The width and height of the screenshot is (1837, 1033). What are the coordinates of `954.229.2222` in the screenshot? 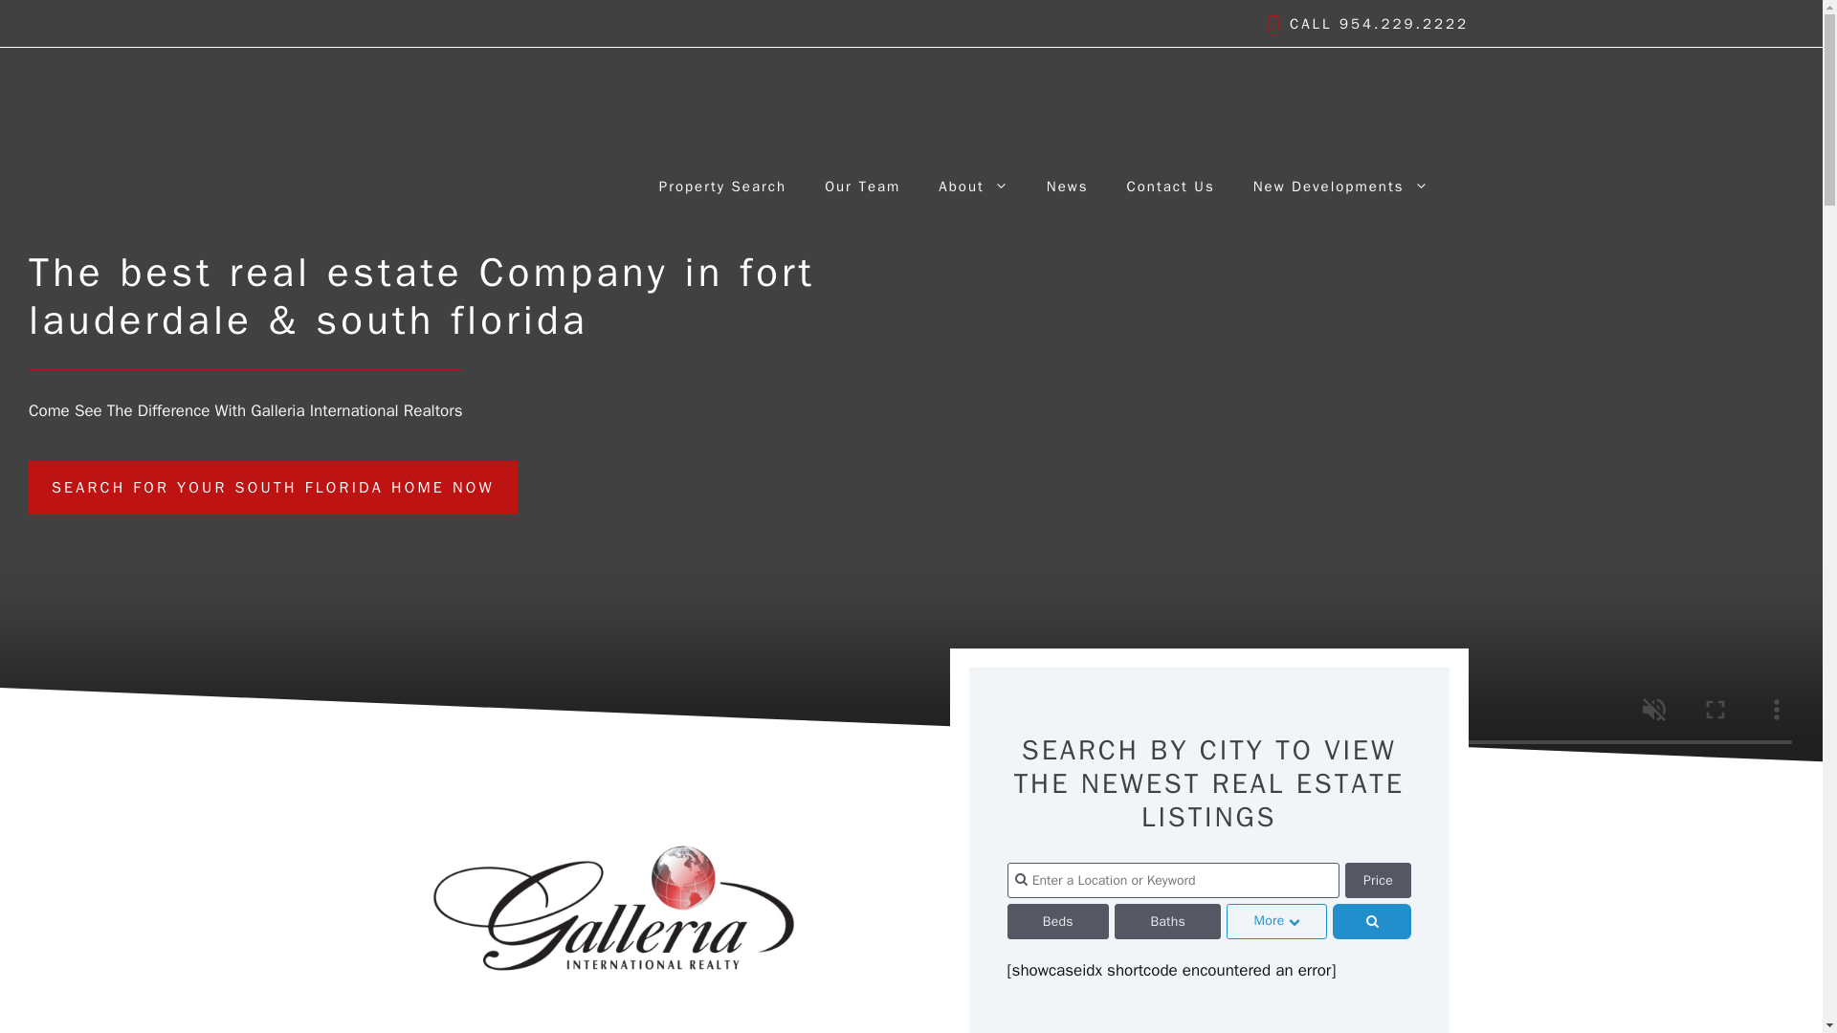 It's located at (1403, 23).